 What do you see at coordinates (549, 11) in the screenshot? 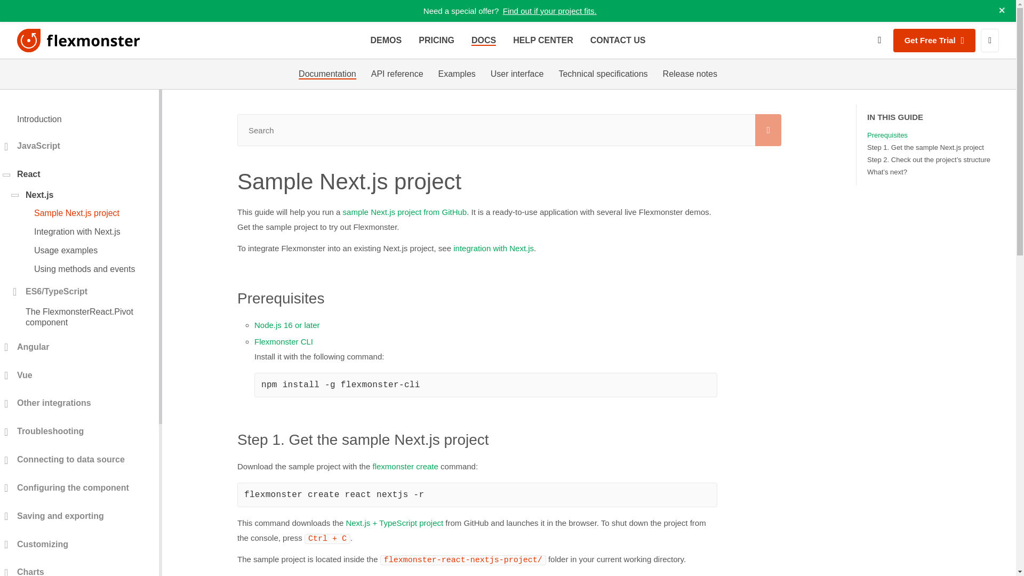
I see `Find out if your project fits.` at bounding box center [549, 11].